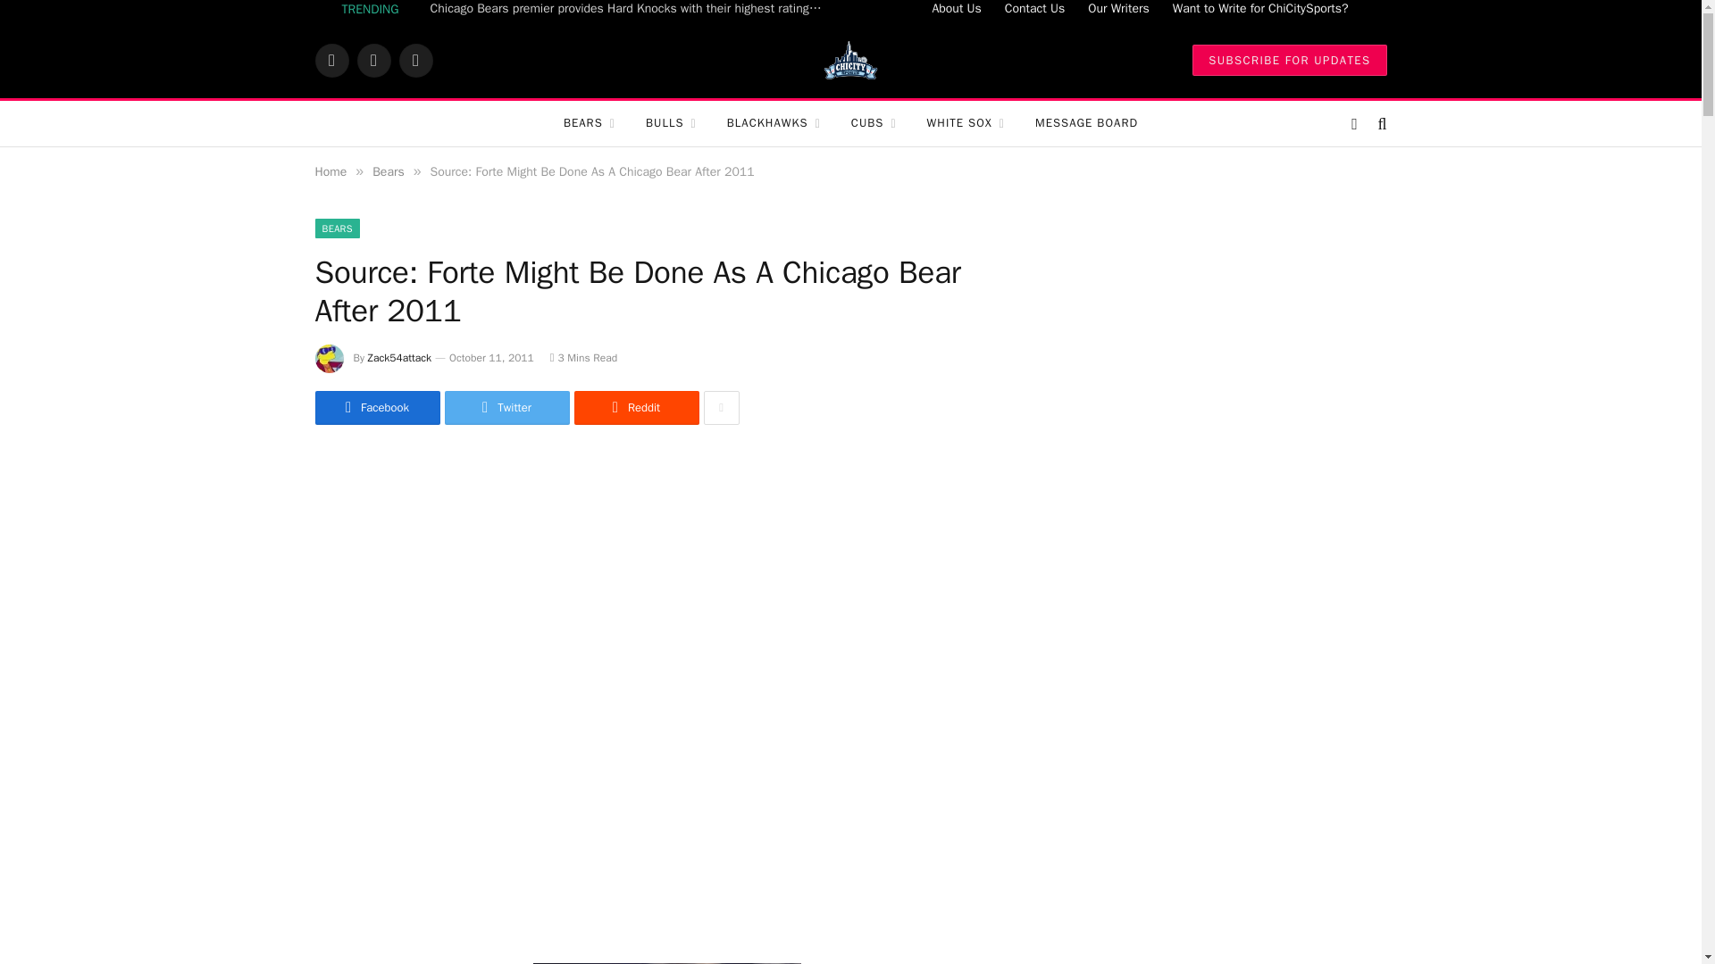 The height and width of the screenshot is (964, 1715). I want to click on Posts by Zack54attack, so click(400, 358).